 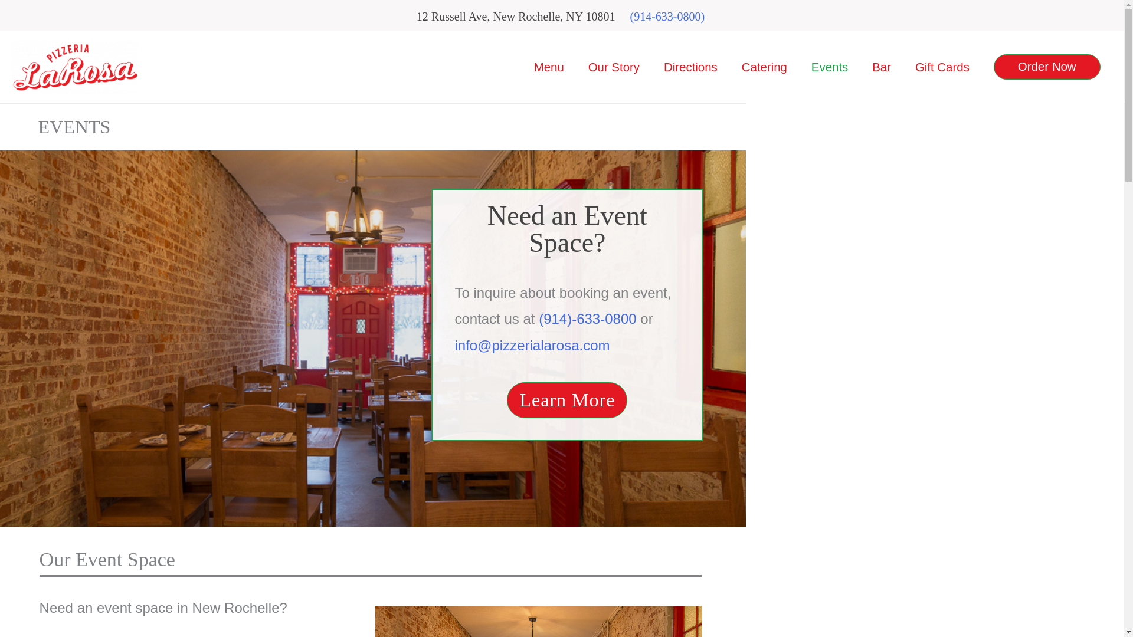 I want to click on Pizzeria La Rosa Event Room, so click(x=538, y=622).